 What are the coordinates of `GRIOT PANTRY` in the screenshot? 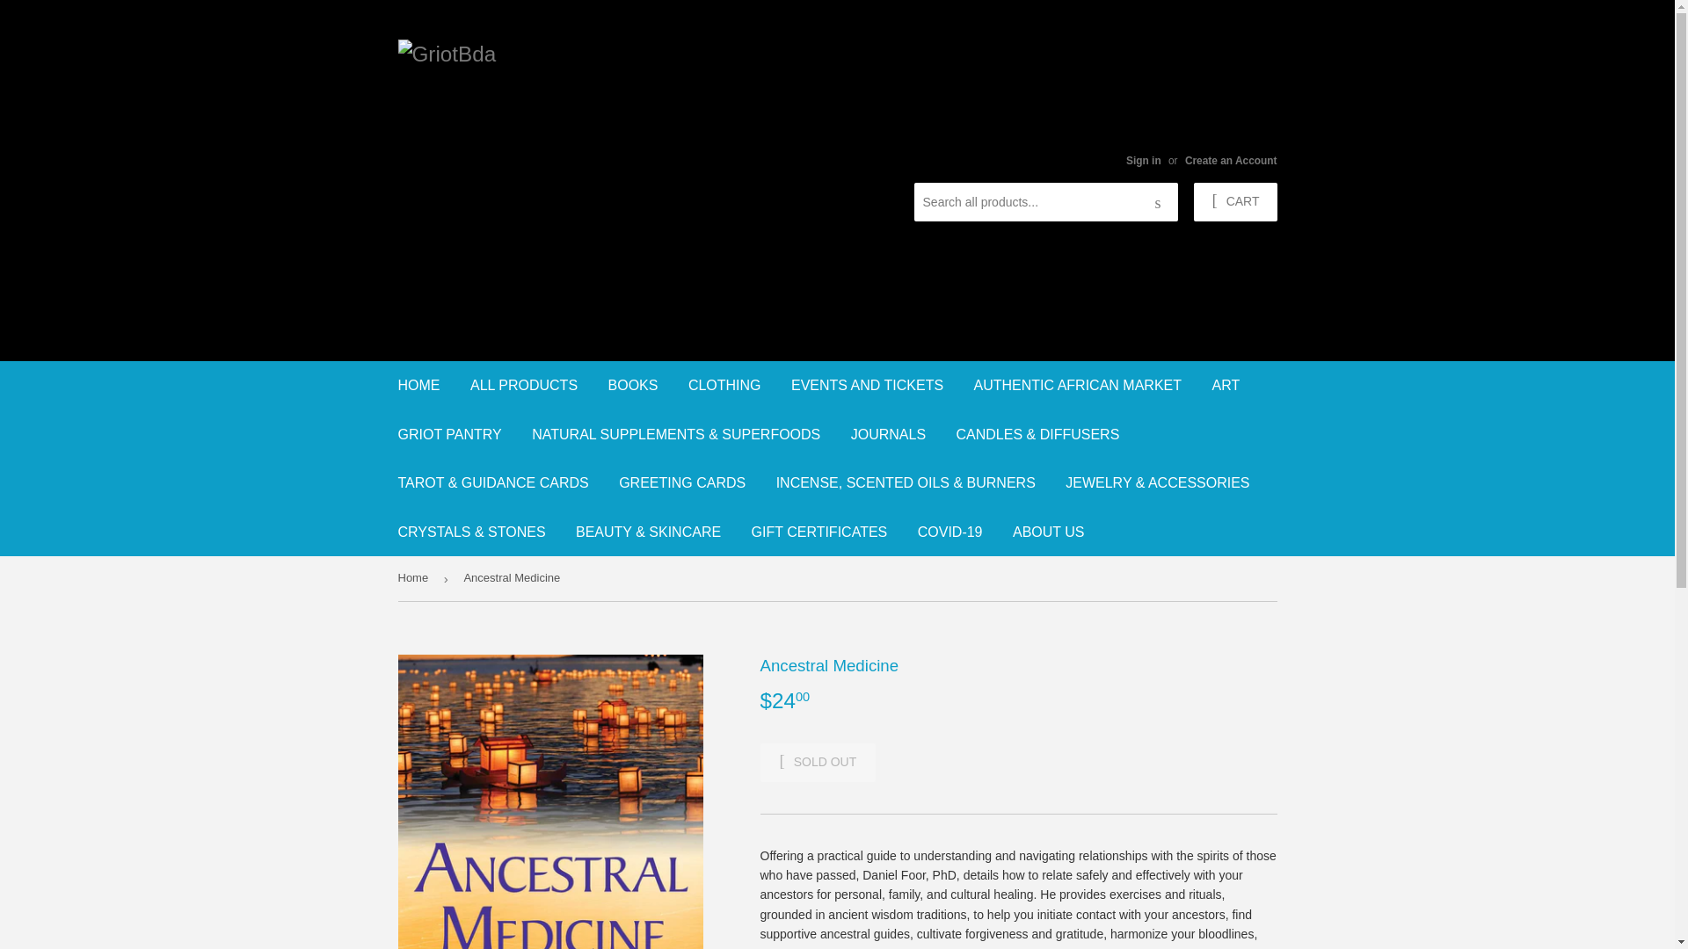 It's located at (449, 433).